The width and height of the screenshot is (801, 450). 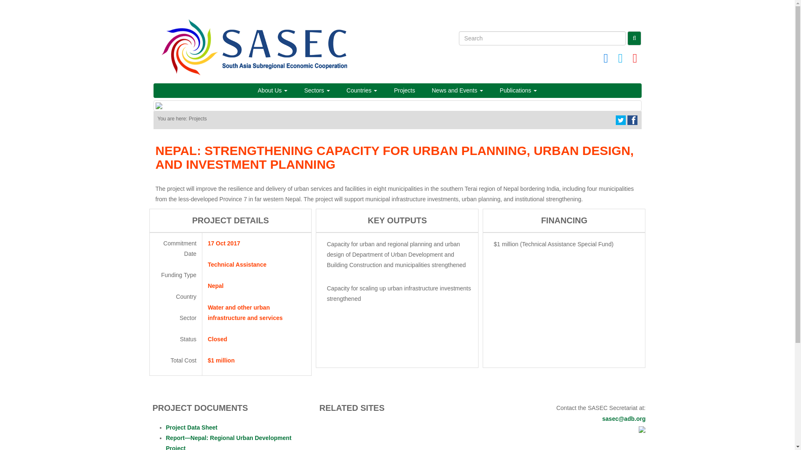 I want to click on About Us, so click(x=272, y=90).